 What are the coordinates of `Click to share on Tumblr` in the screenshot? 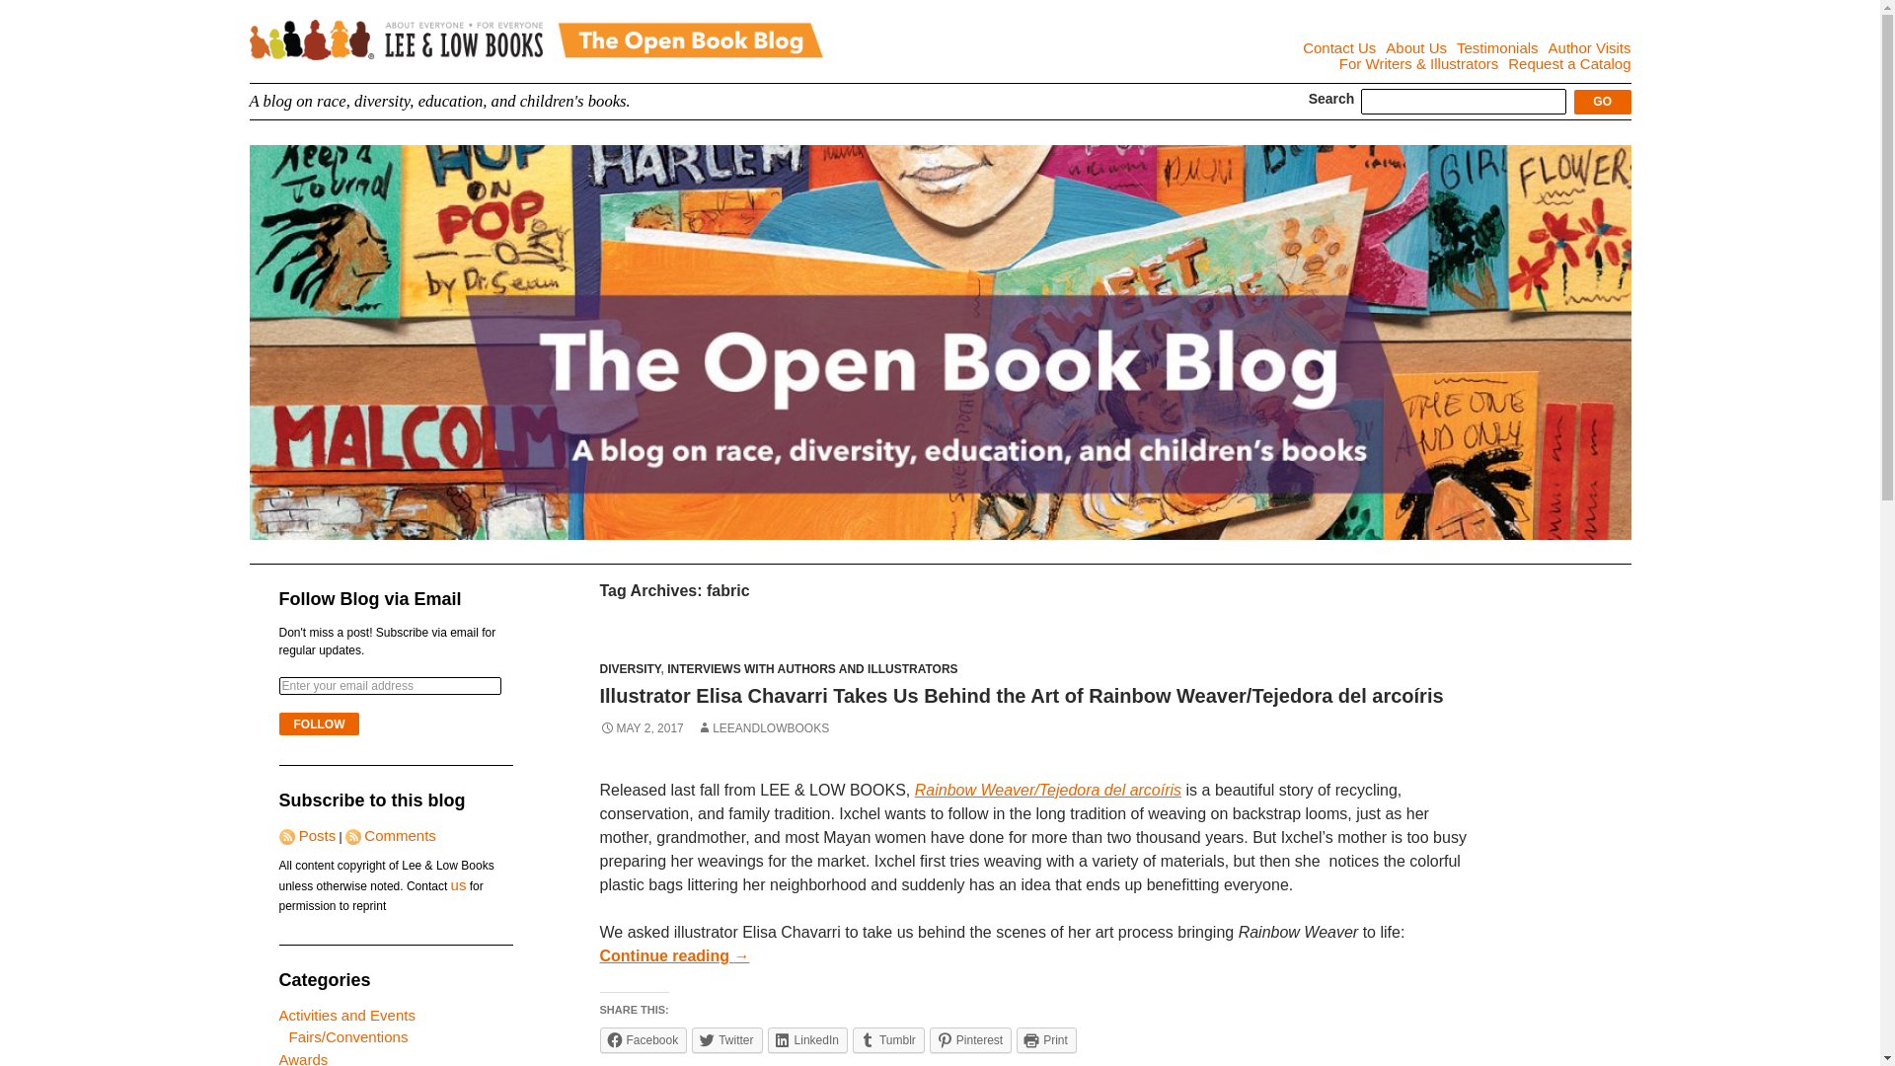 It's located at (888, 1040).